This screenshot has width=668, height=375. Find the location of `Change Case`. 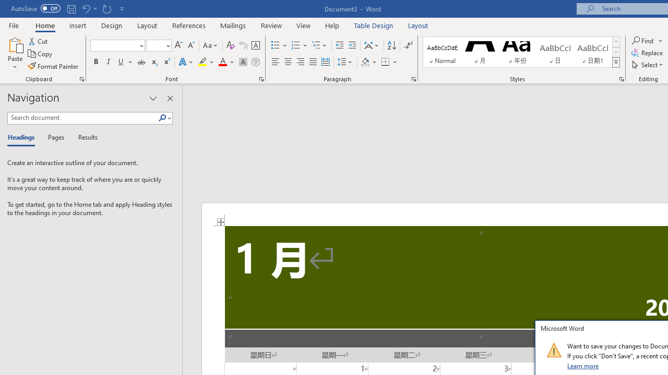

Change Case is located at coordinates (211, 46).